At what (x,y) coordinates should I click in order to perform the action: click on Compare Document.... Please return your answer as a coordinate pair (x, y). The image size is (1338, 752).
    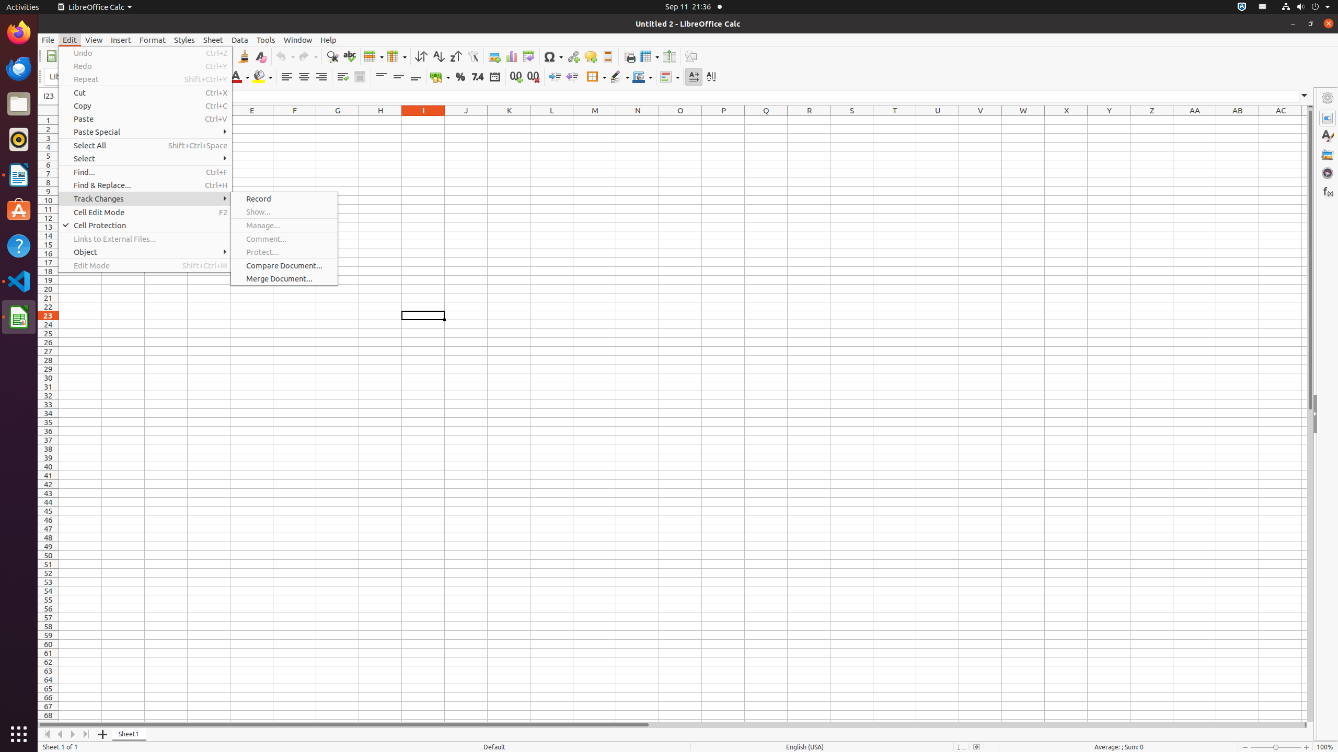
    Looking at the image, I should click on (284, 265).